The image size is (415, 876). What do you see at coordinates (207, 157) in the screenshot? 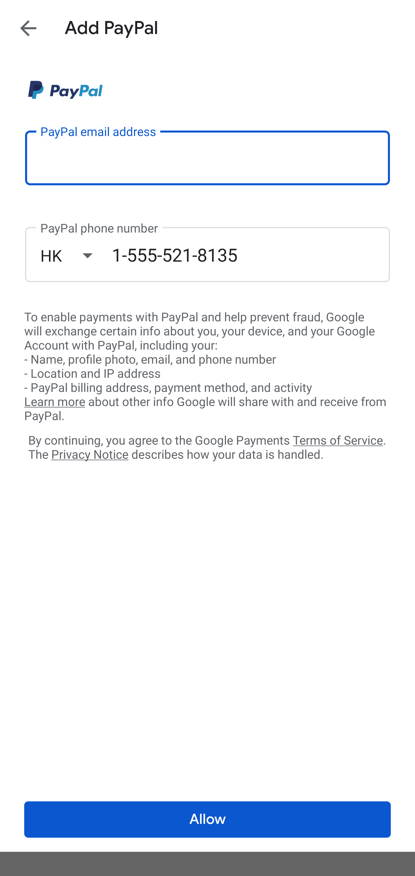
I see `PayPal email address` at bounding box center [207, 157].